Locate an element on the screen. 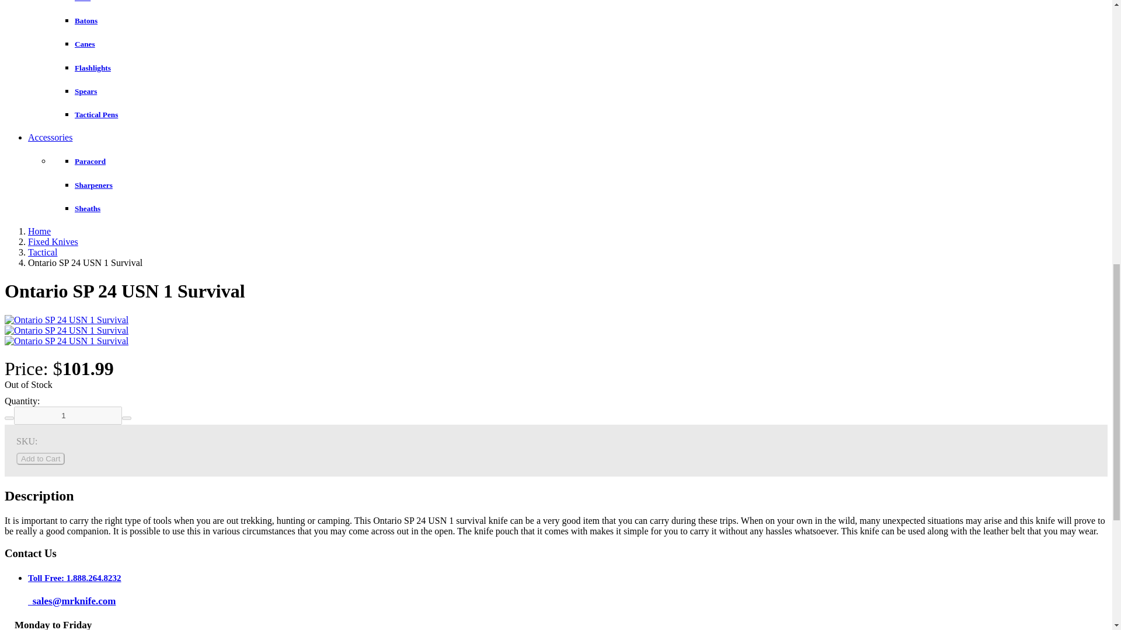  Ontario SP 24 USN 1 Survival is located at coordinates (67, 330).